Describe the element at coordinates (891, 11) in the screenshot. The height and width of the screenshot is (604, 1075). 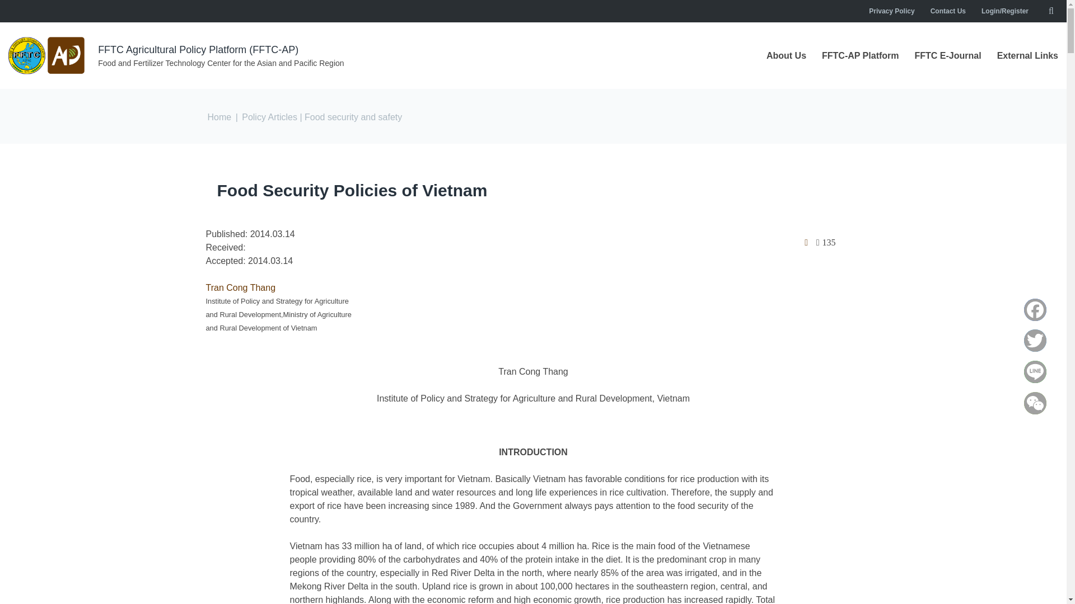
I see `Privacy Policy` at that location.